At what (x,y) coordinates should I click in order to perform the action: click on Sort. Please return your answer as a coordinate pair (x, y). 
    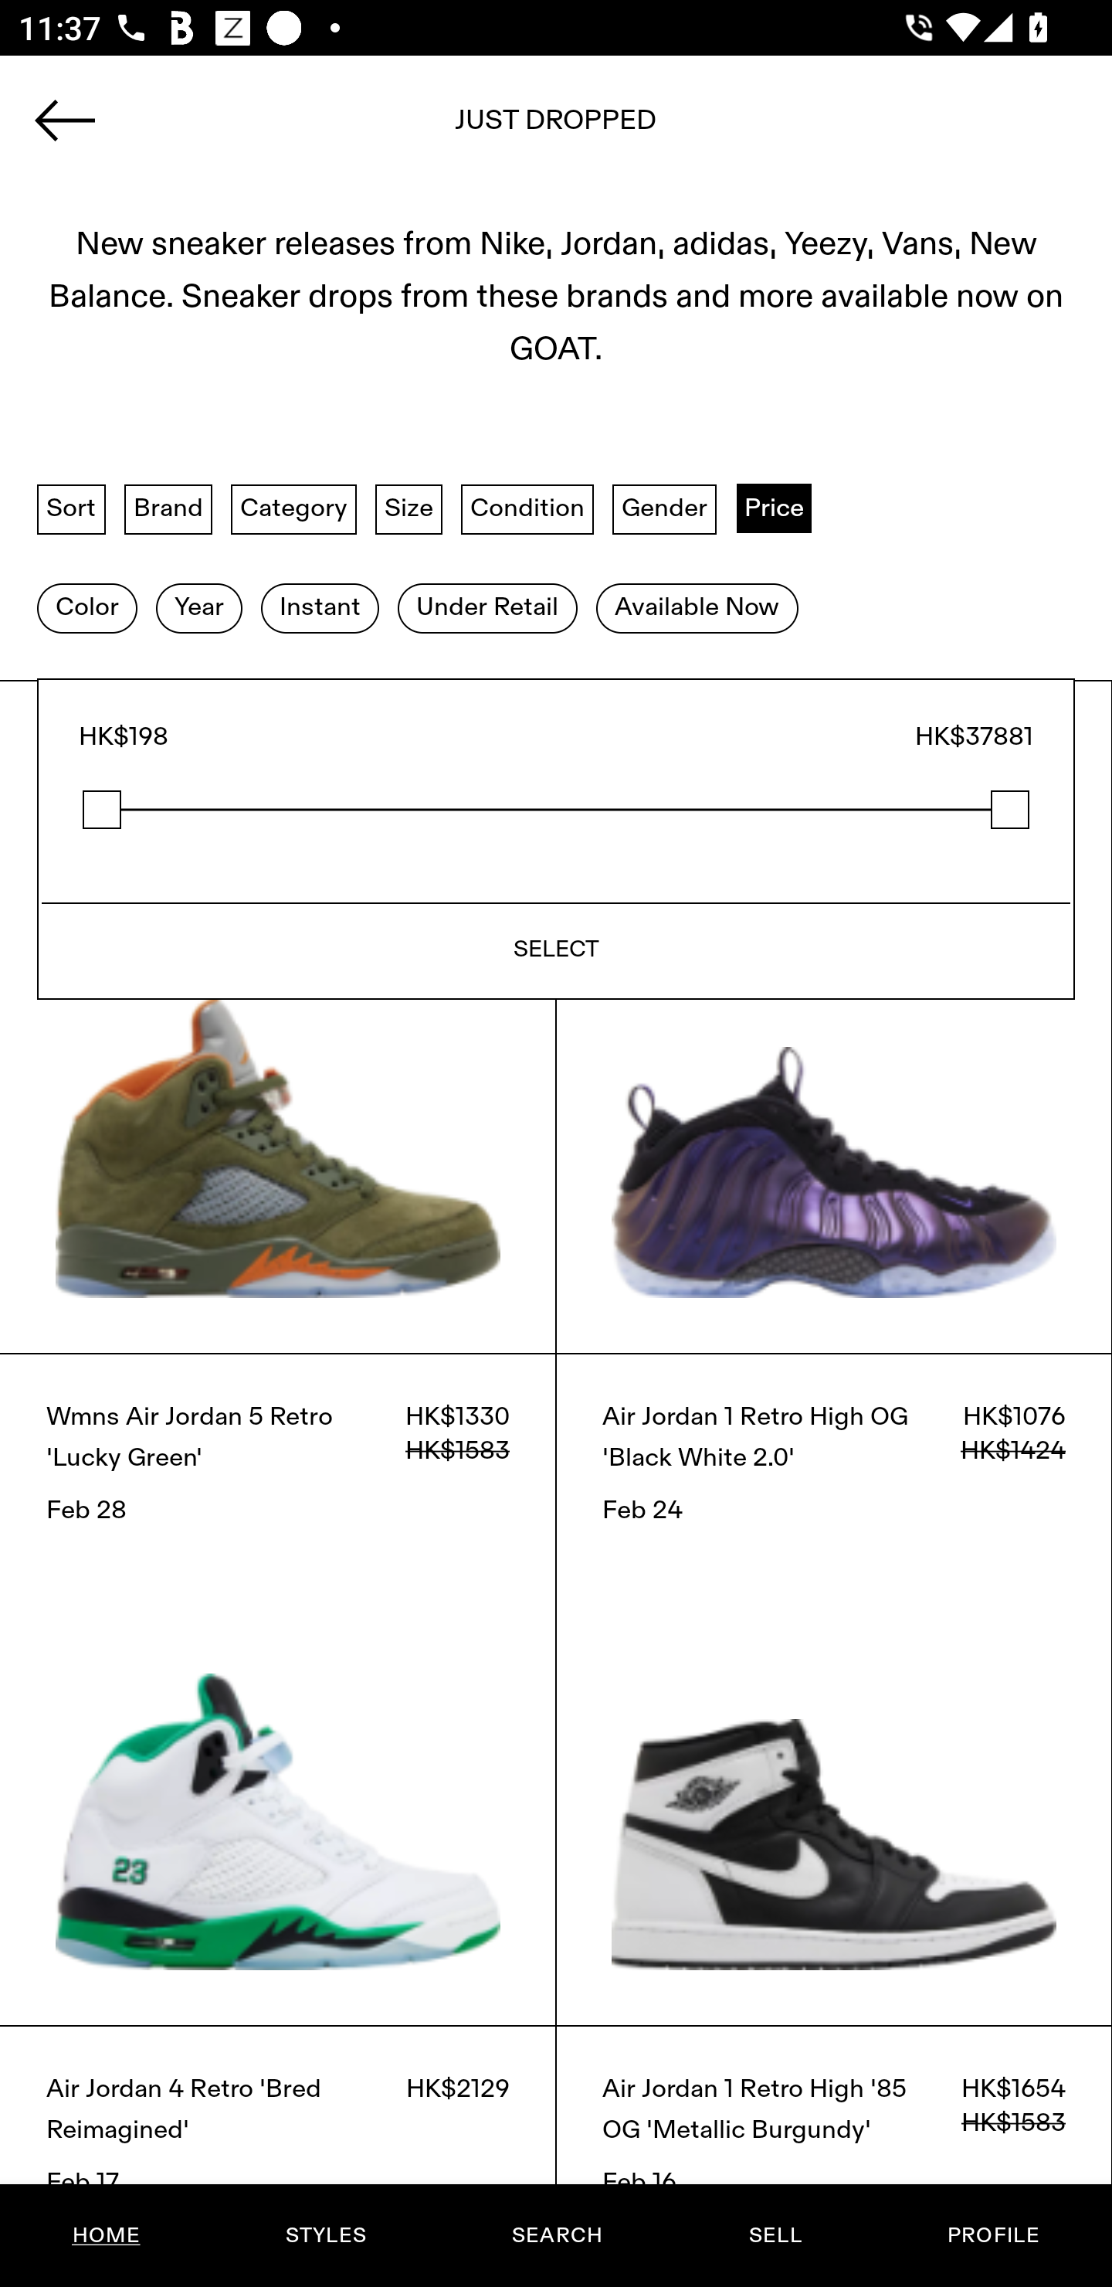
    Looking at the image, I should click on (71, 508).